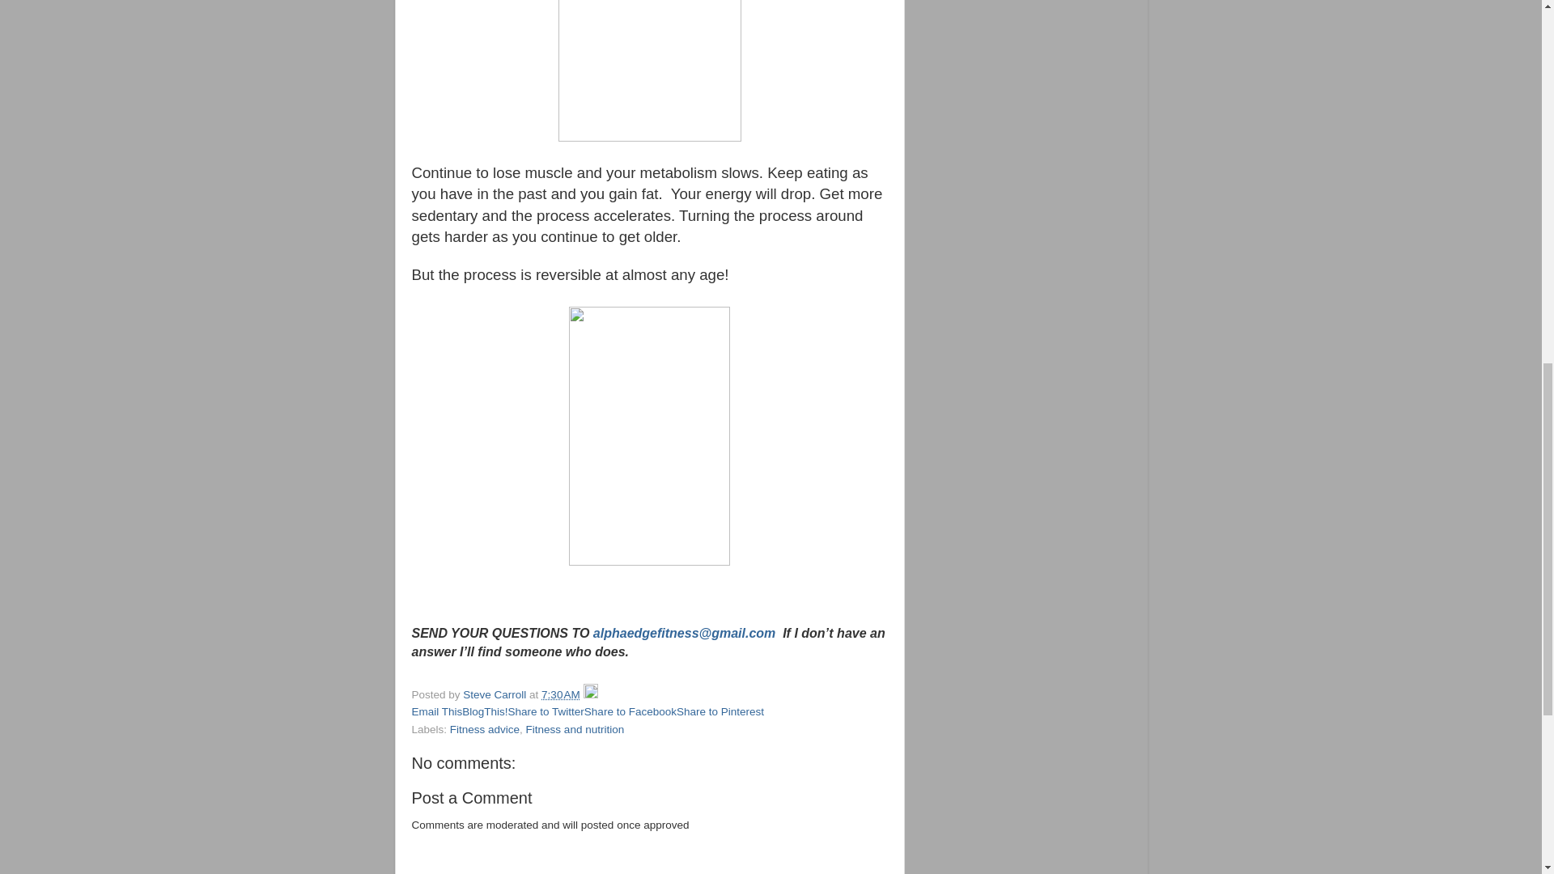 Image resolution: width=1554 pixels, height=874 pixels. Describe the element at coordinates (630, 711) in the screenshot. I see `Share to Facebook` at that location.